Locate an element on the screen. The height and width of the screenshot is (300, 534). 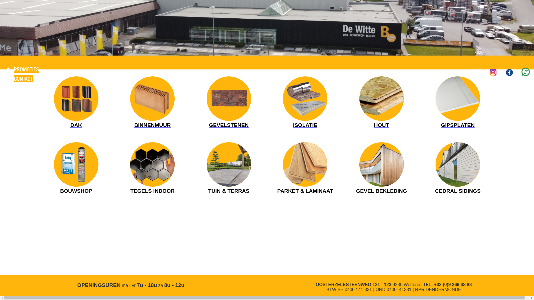
TEGELS INDOOR is located at coordinates (152, 168).